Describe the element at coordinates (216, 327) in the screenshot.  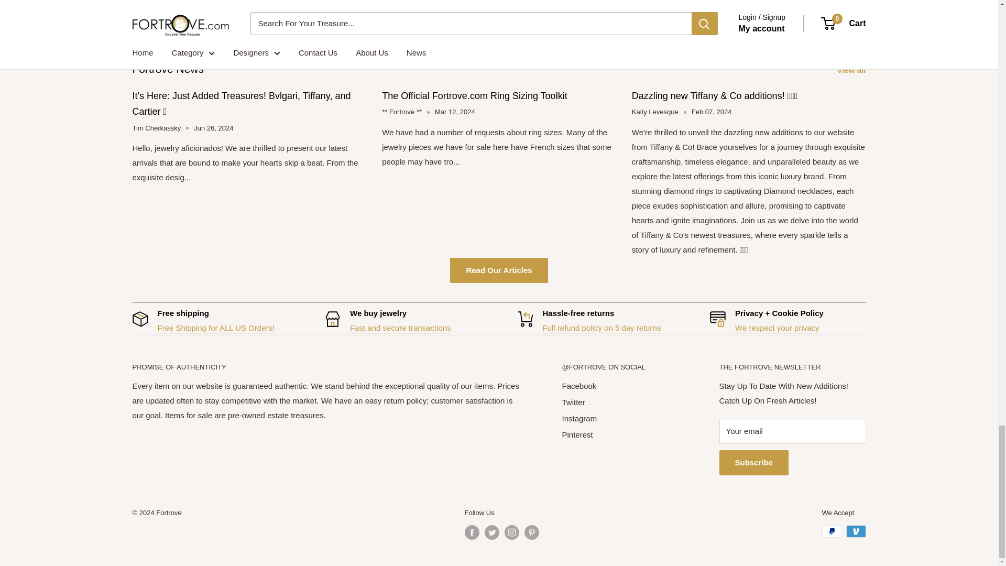
I see `Shipping` at that location.